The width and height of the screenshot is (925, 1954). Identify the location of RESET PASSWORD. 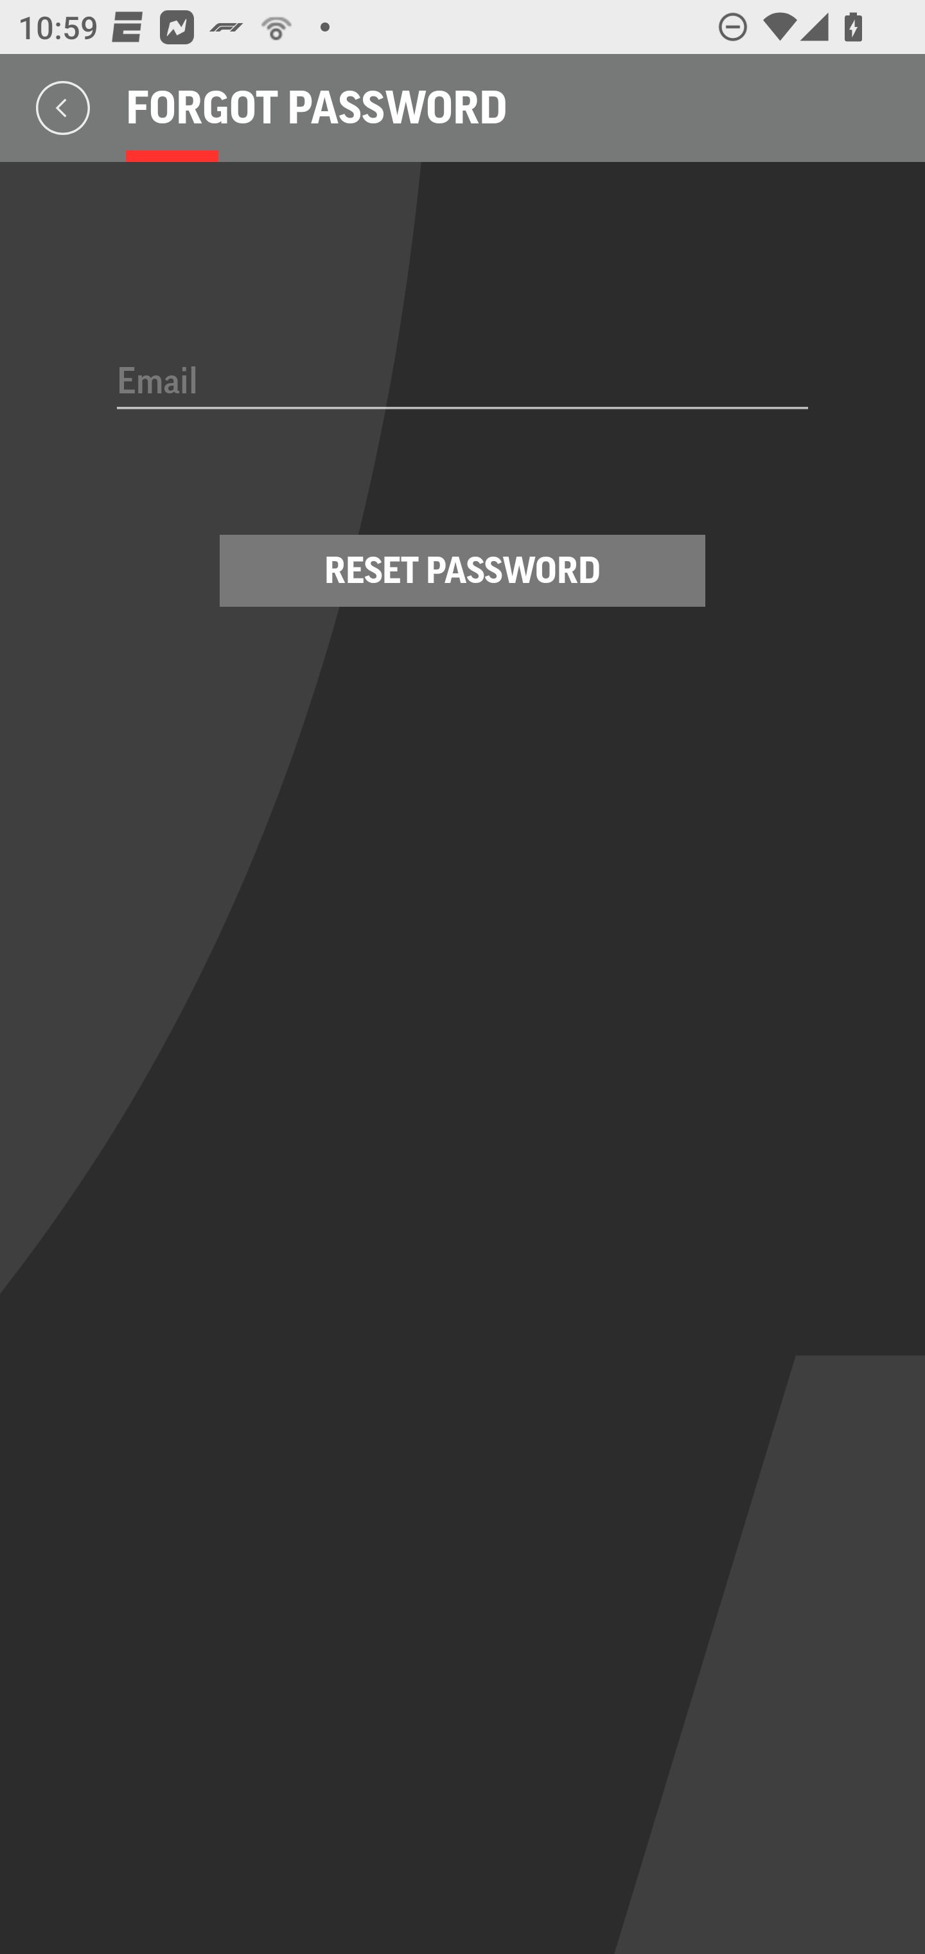
(463, 571).